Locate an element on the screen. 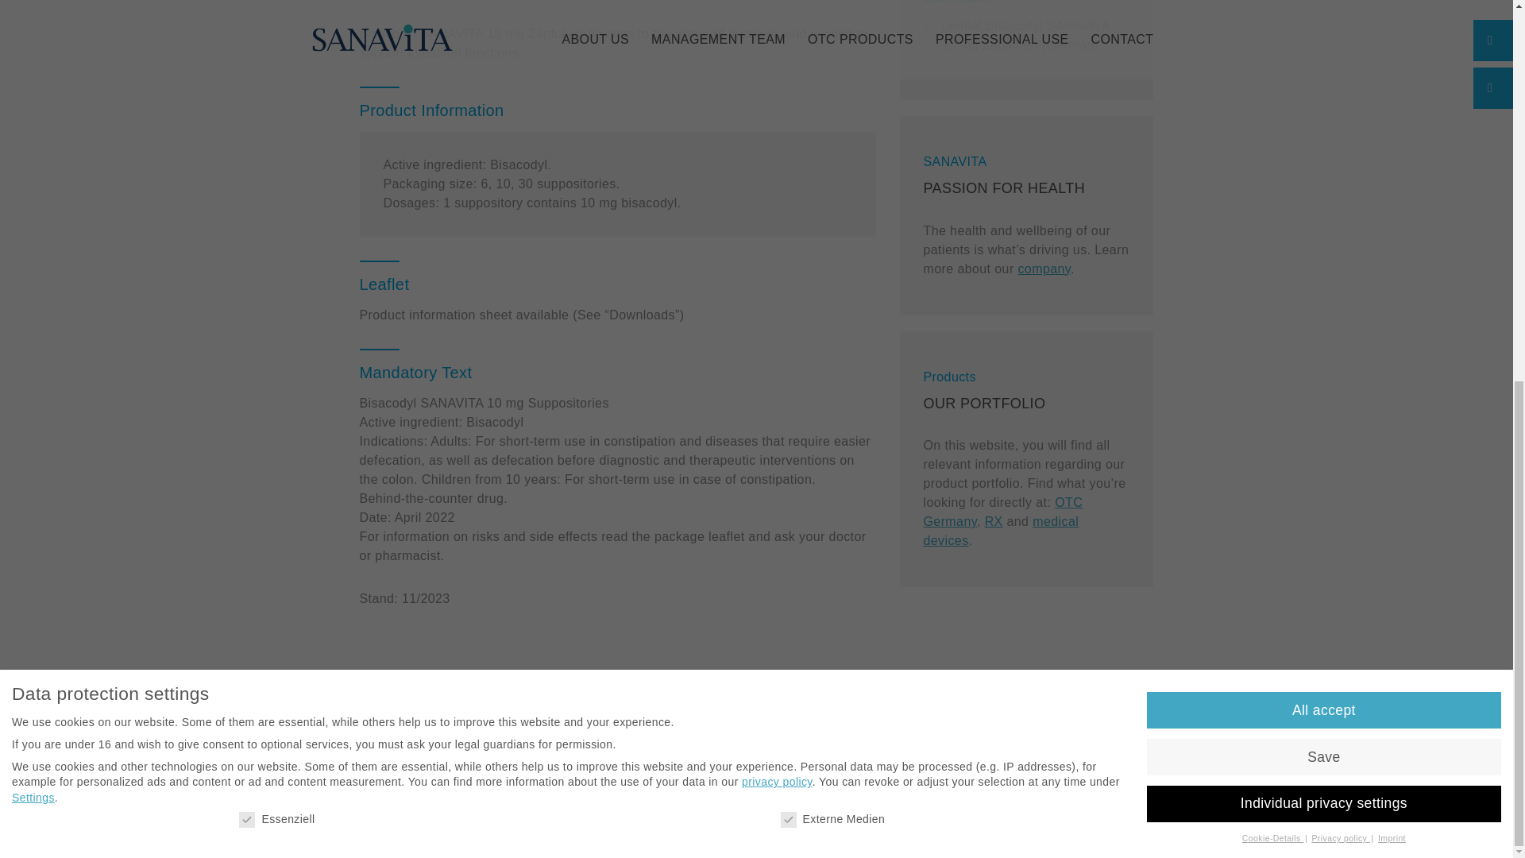 Image resolution: width=1525 pixels, height=858 pixels. OTC Germany is located at coordinates (1002, 512).